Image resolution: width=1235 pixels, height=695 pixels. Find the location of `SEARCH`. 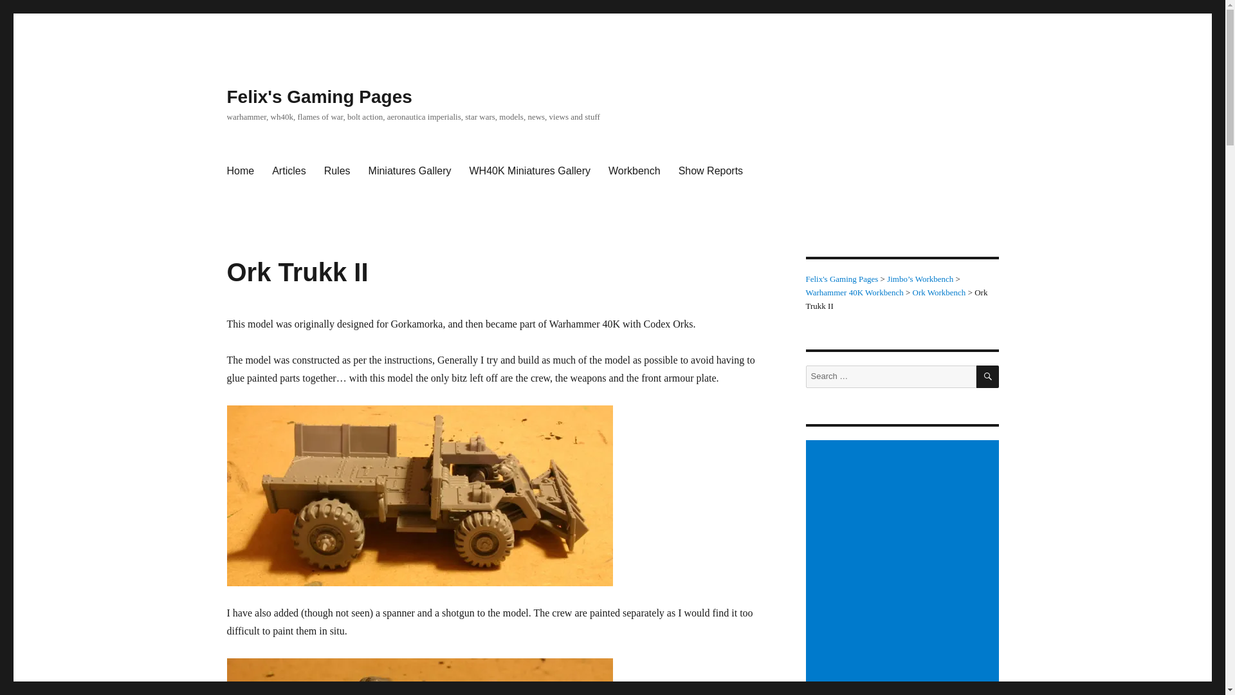

SEARCH is located at coordinates (988, 376).